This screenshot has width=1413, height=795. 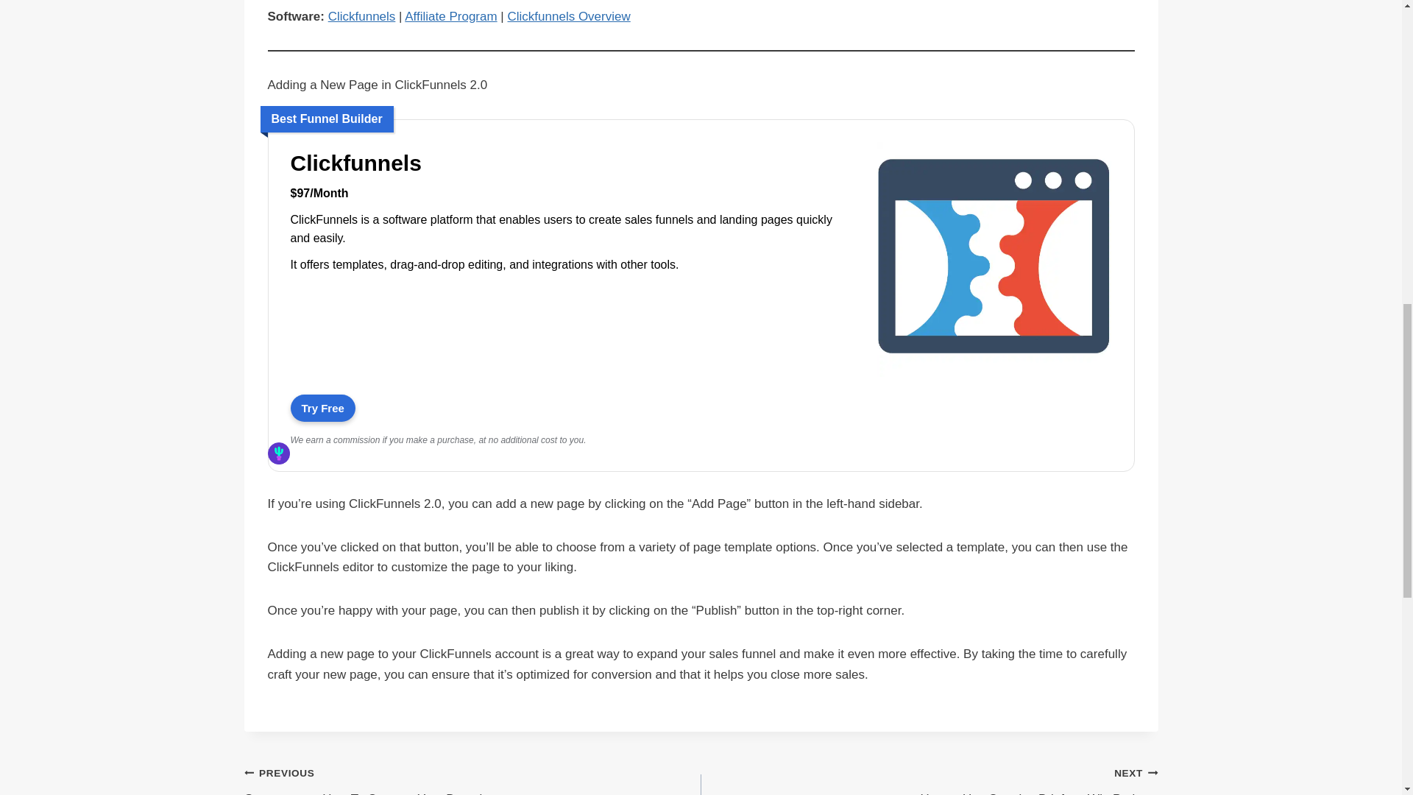 I want to click on Adding A New Page In Clickfunnels 2.0 2, so click(x=472, y=779).